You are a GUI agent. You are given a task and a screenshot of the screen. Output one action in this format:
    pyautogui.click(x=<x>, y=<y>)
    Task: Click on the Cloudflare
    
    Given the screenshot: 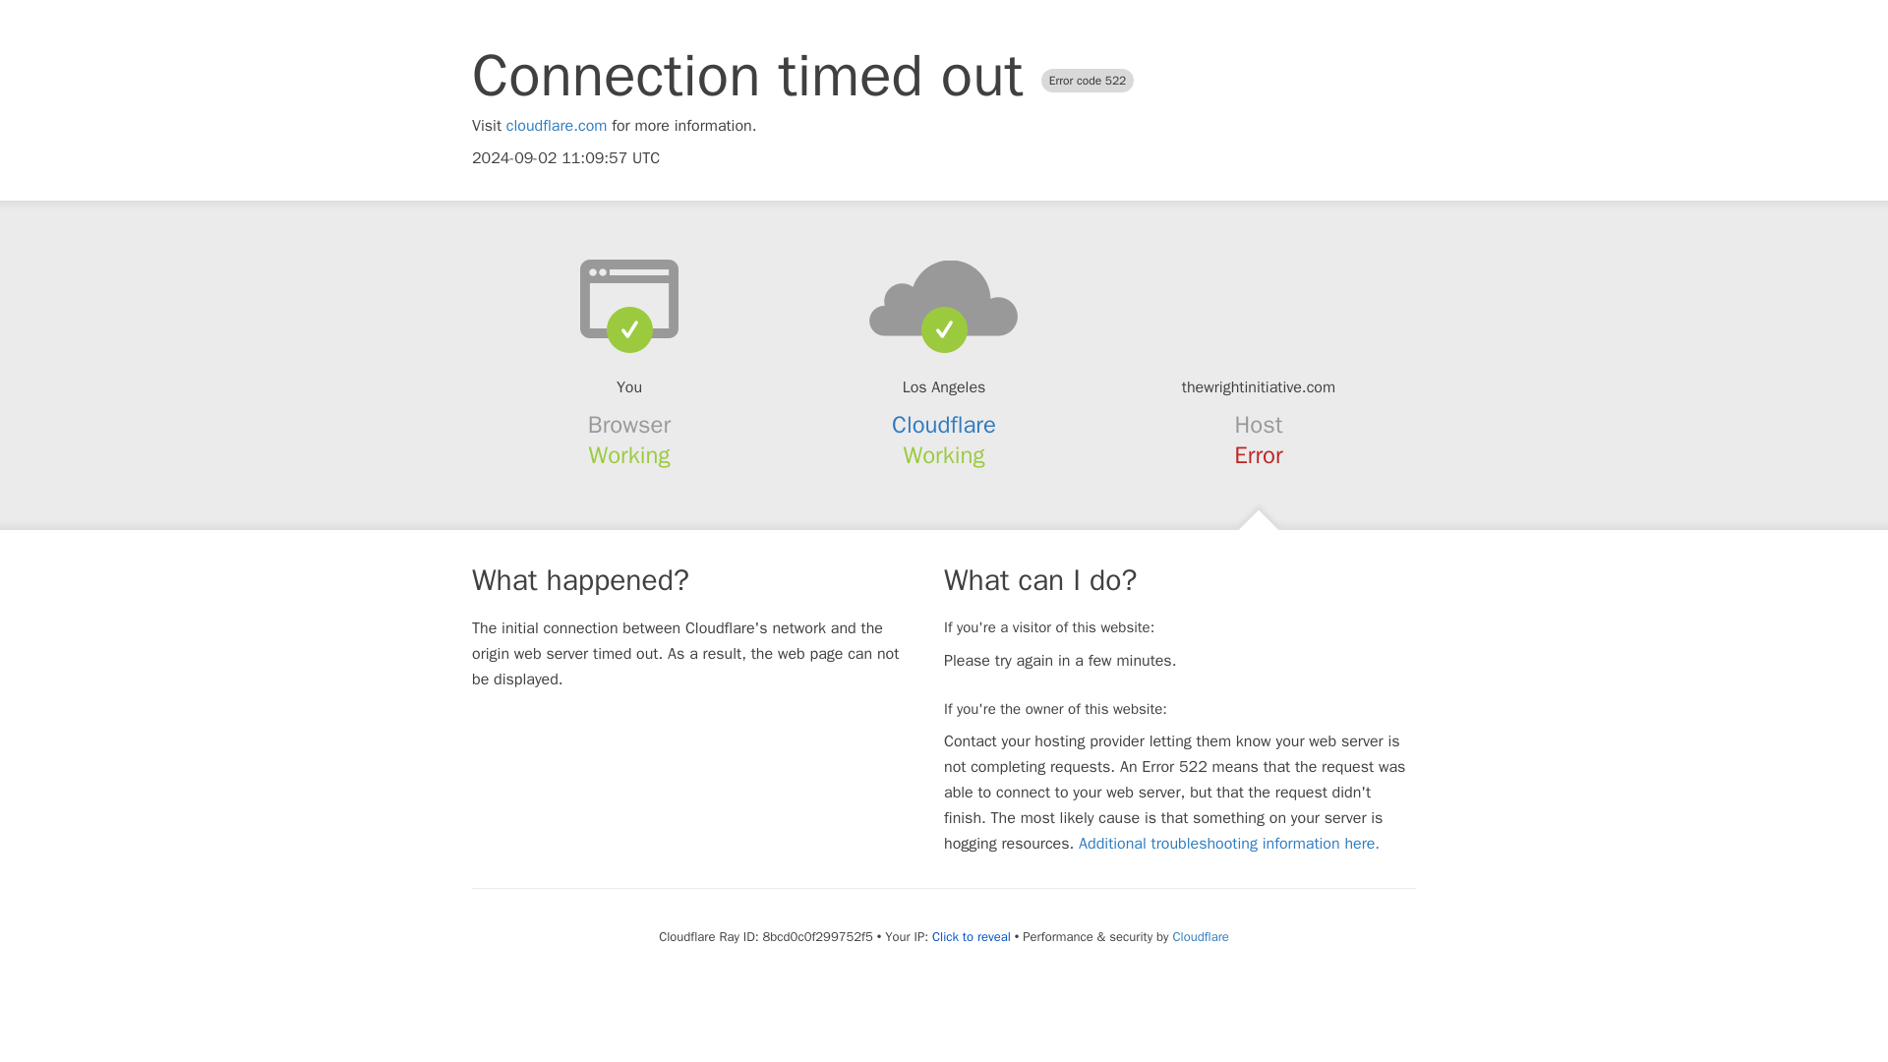 What is the action you would take?
    pyautogui.click(x=1200, y=936)
    